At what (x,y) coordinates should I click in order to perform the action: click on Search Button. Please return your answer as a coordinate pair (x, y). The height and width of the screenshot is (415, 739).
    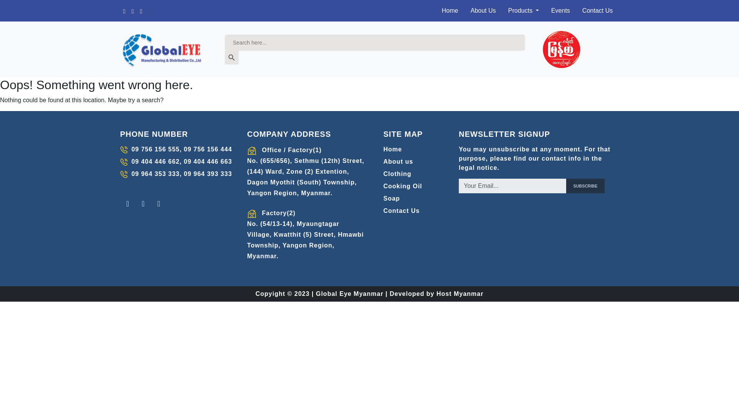
    Looking at the image, I should click on (232, 58).